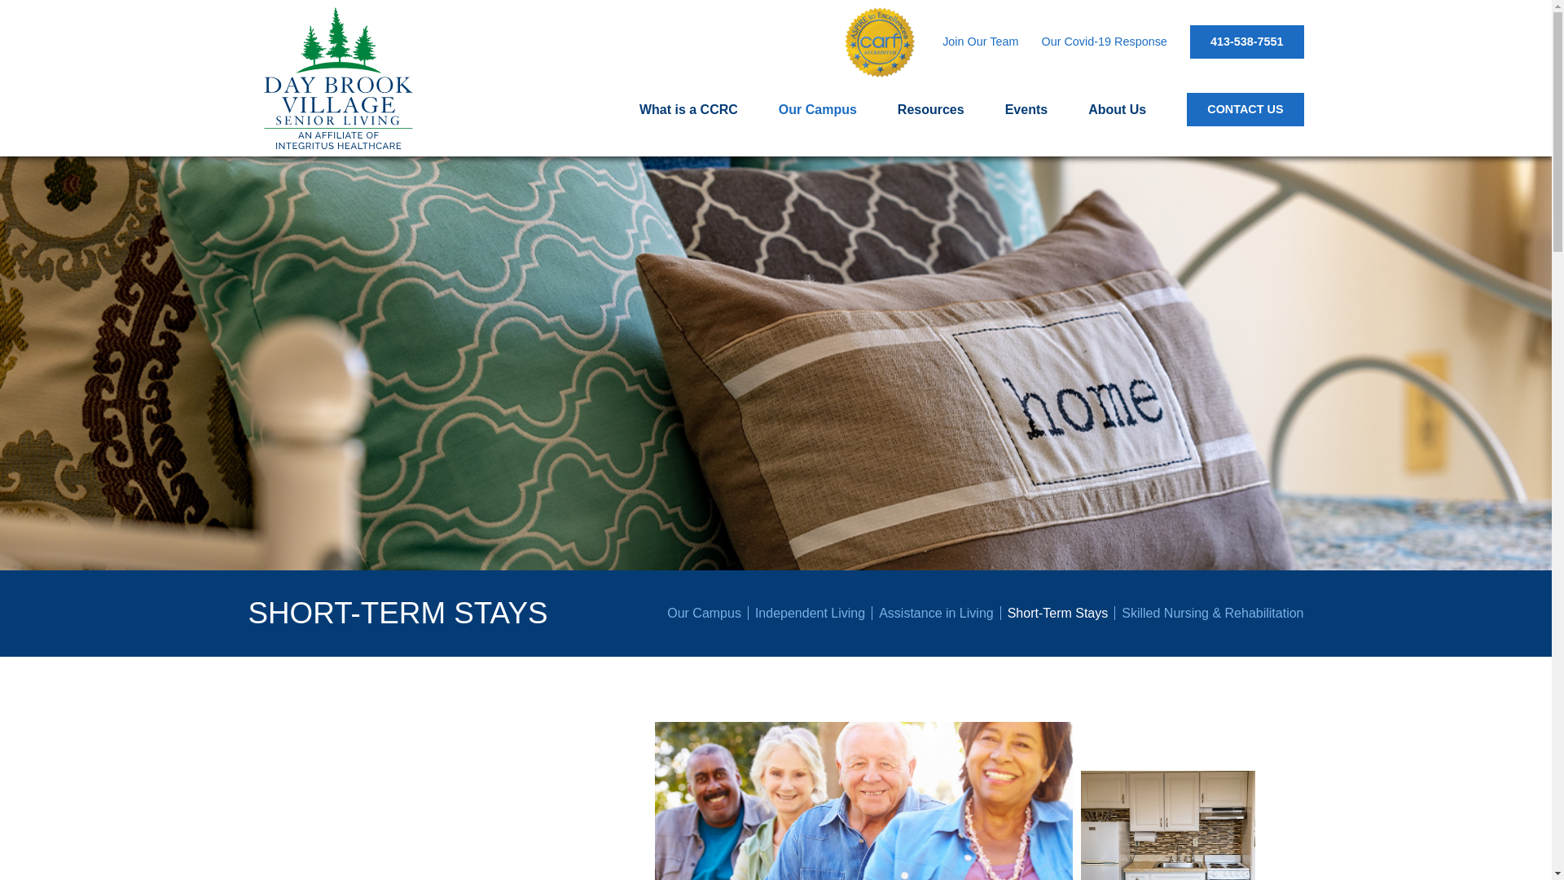  Describe the element at coordinates (1061, 613) in the screenshot. I see `Short-Term Stays` at that location.